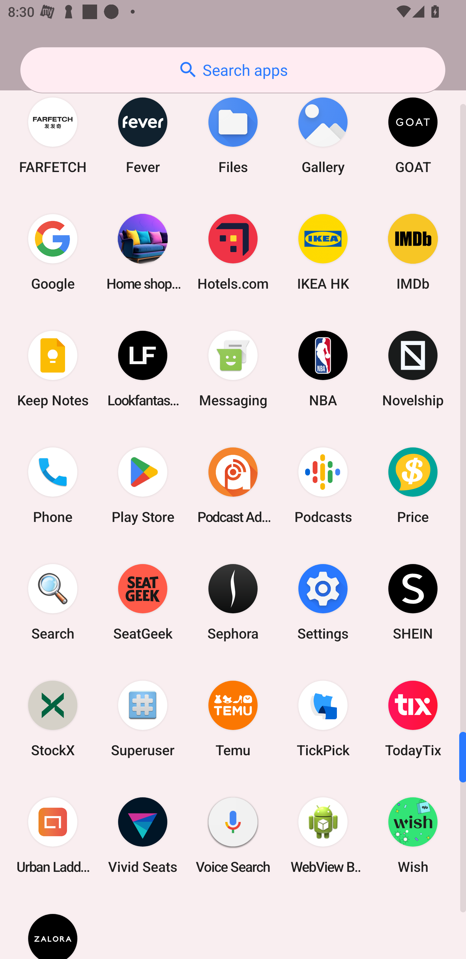  Describe the element at coordinates (53, 369) in the screenshot. I see `Keep Notes` at that location.